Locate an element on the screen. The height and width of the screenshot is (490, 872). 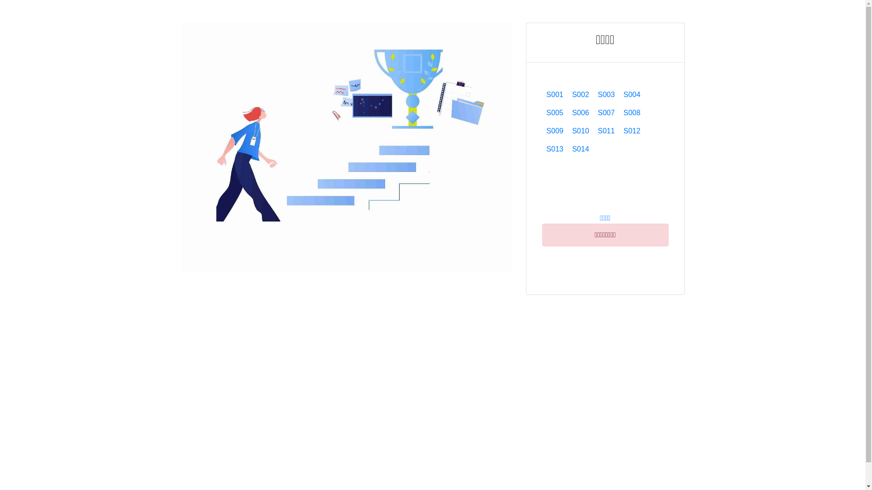
S005 is located at coordinates (555, 113).